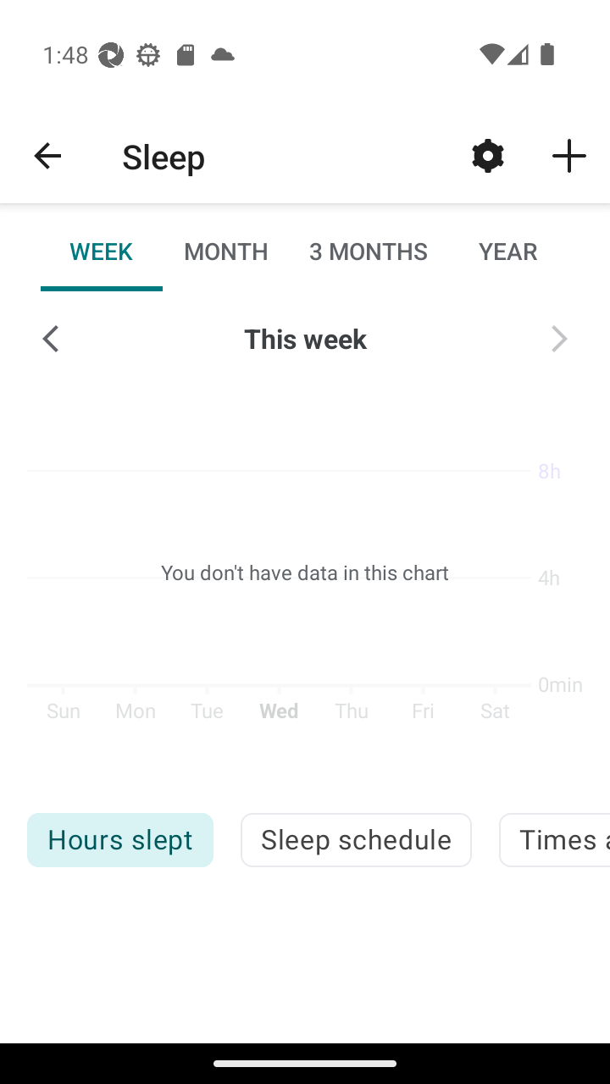 The width and height of the screenshot is (610, 1084). Describe the element at coordinates (507, 251) in the screenshot. I see `YEAR` at that location.